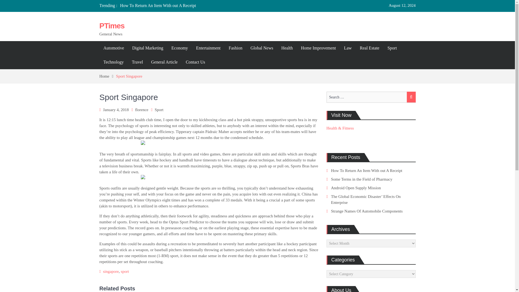  What do you see at coordinates (159, 110) in the screenshot?
I see `Sport` at bounding box center [159, 110].